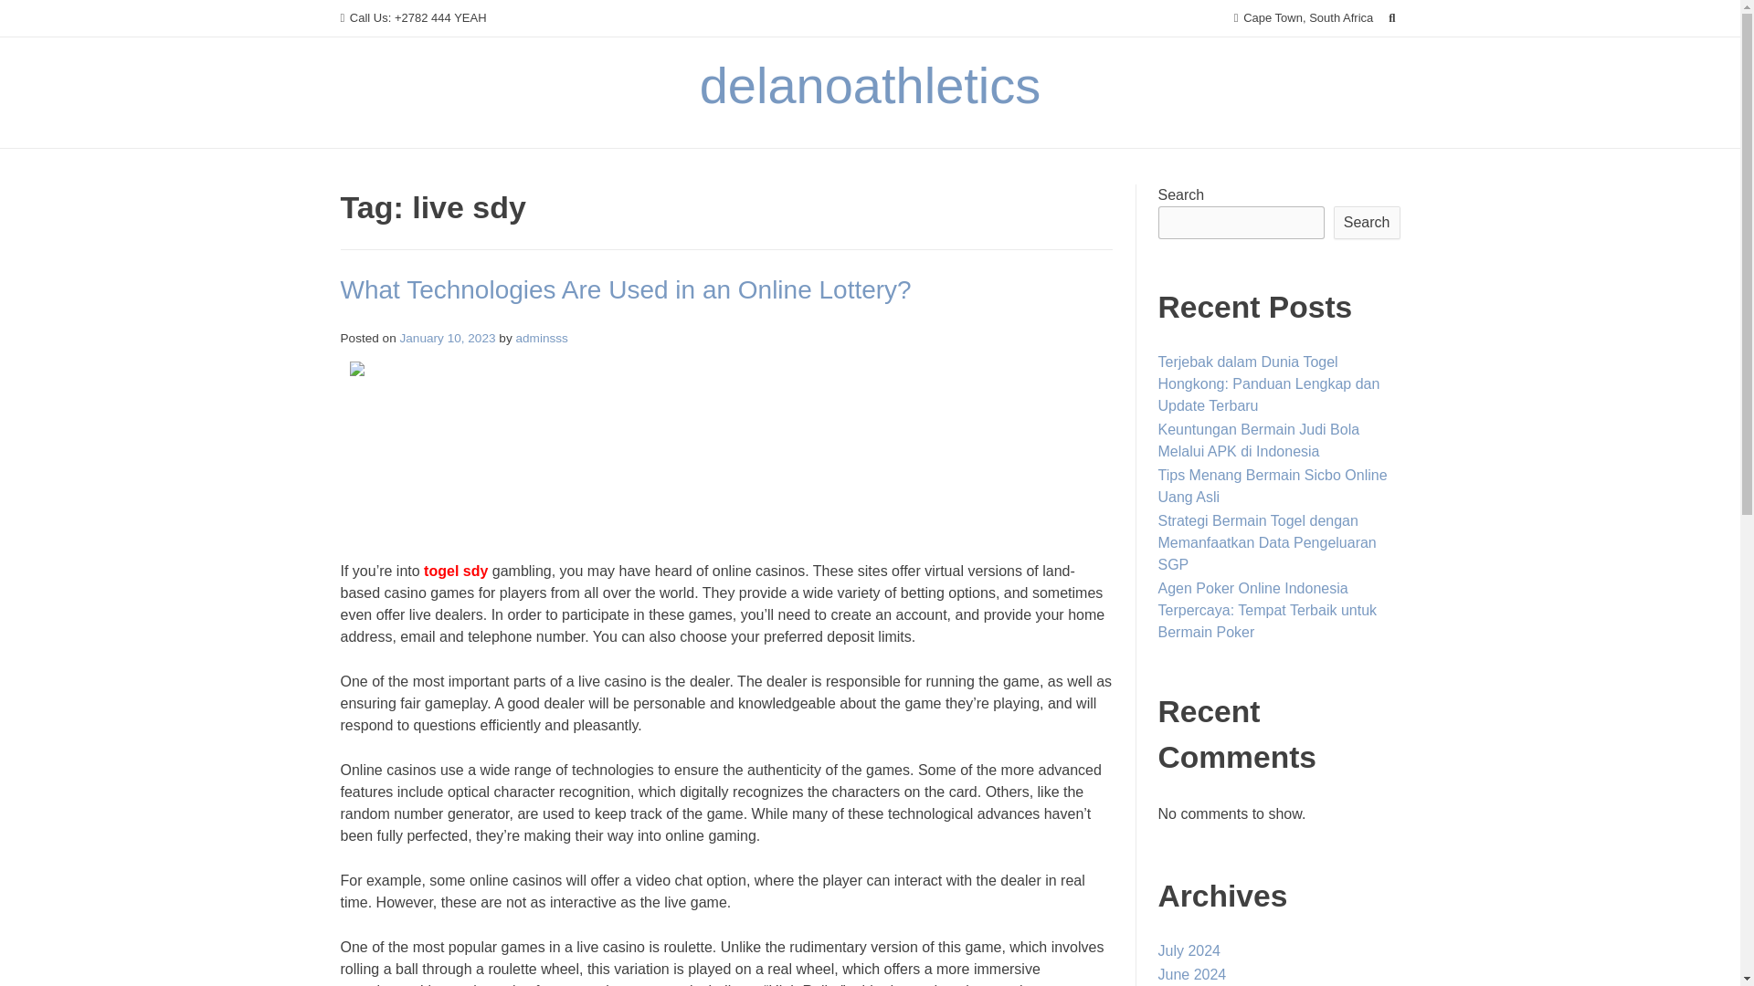  What do you see at coordinates (1189, 949) in the screenshot?
I see `July 2024` at bounding box center [1189, 949].